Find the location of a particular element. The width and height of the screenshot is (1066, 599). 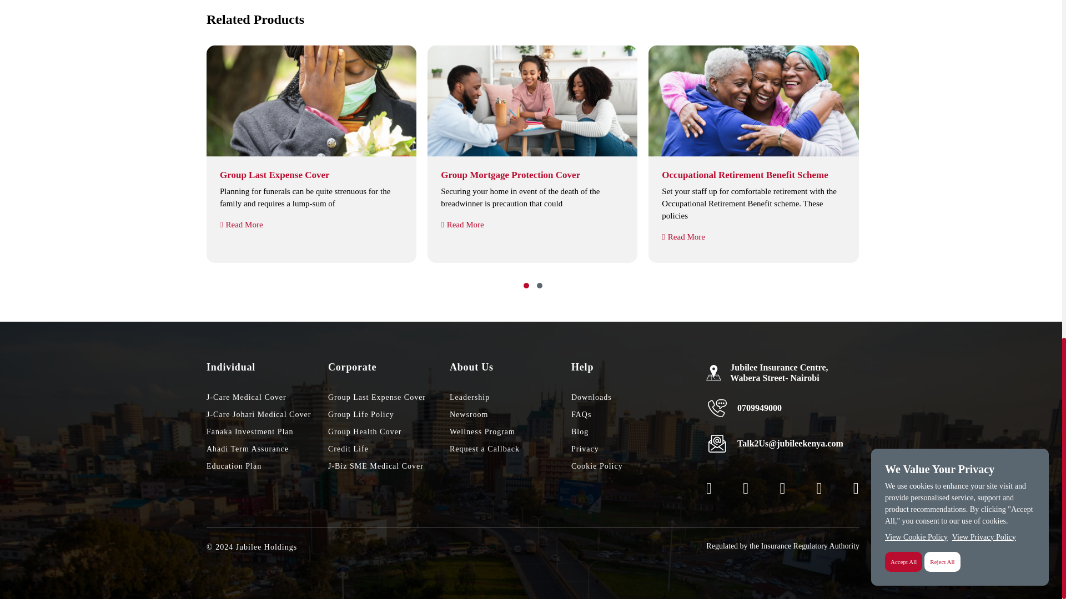

Request a Callback is located at coordinates (511, 449).